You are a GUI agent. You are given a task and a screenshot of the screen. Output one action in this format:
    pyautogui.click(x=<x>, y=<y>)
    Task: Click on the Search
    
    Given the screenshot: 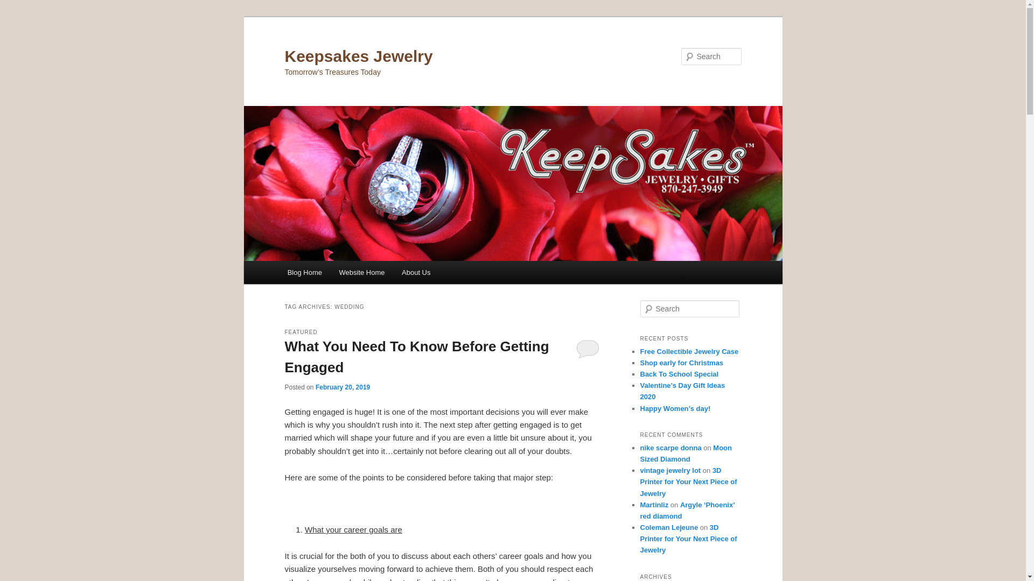 What is the action you would take?
    pyautogui.click(x=17, y=6)
    